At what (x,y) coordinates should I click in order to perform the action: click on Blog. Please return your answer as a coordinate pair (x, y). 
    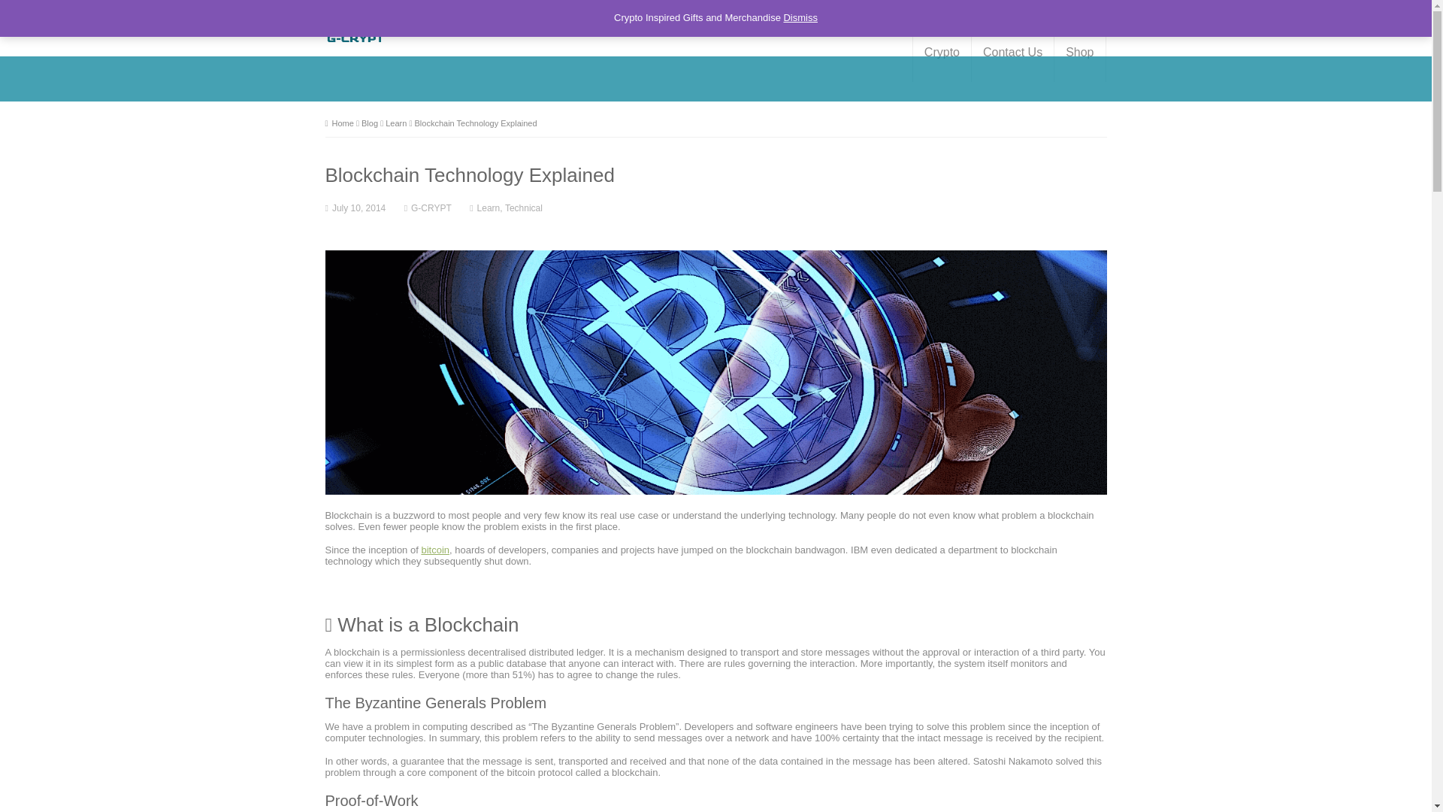
    Looking at the image, I should click on (370, 123).